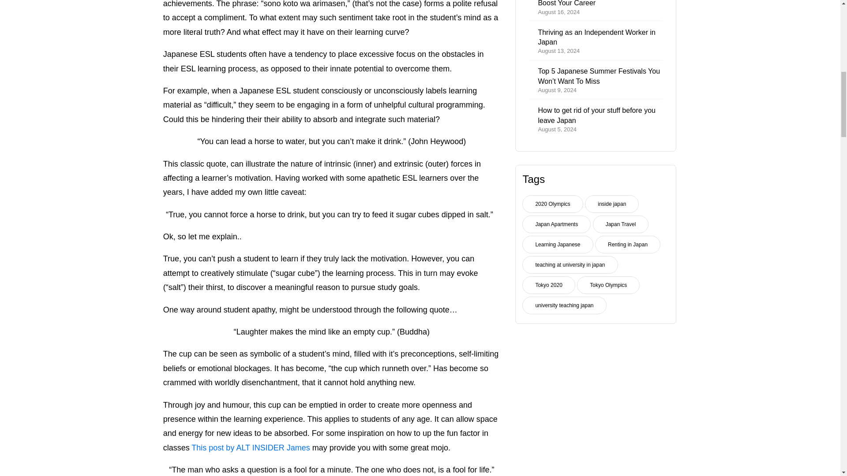 This screenshot has width=847, height=476. What do you see at coordinates (621, 224) in the screenshot?
I see `Japan Travel` at bounding box center [621, 224].